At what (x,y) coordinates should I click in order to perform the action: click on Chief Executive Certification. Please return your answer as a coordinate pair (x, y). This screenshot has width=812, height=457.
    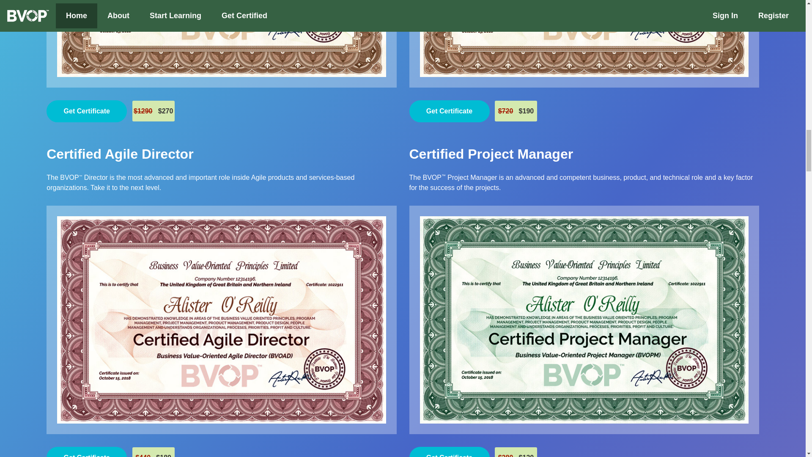
    Looking at the image, I should click on (221, 39).